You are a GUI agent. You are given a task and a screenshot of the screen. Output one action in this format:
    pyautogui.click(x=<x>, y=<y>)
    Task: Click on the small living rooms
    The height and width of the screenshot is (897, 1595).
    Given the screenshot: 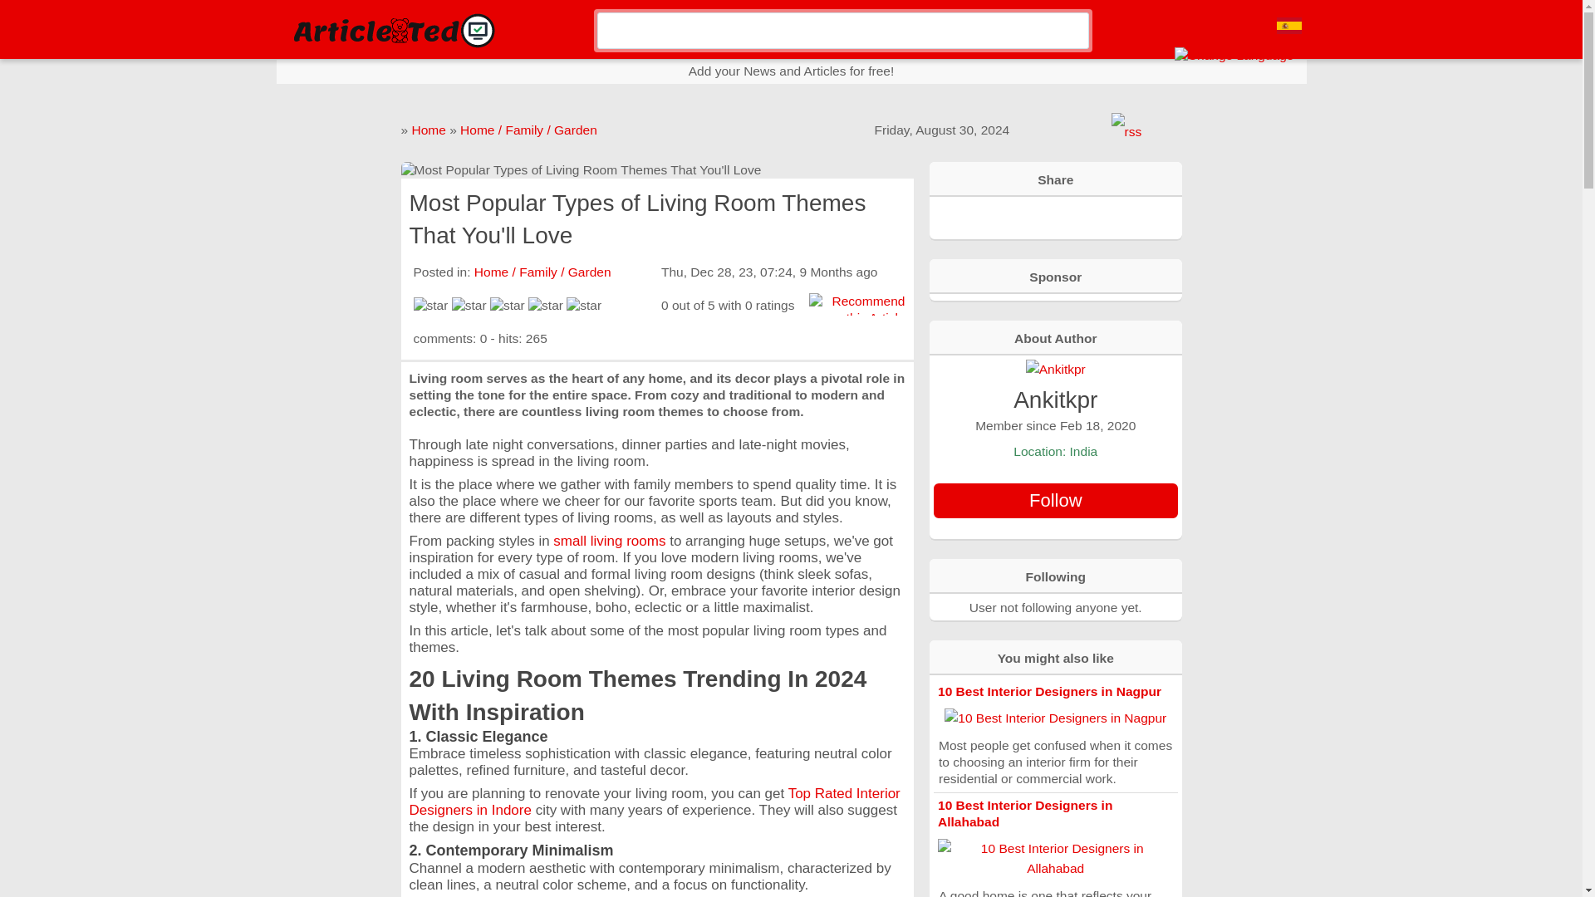 What is the action you would take?
    pyautogui.click(x=609, y=540)
    